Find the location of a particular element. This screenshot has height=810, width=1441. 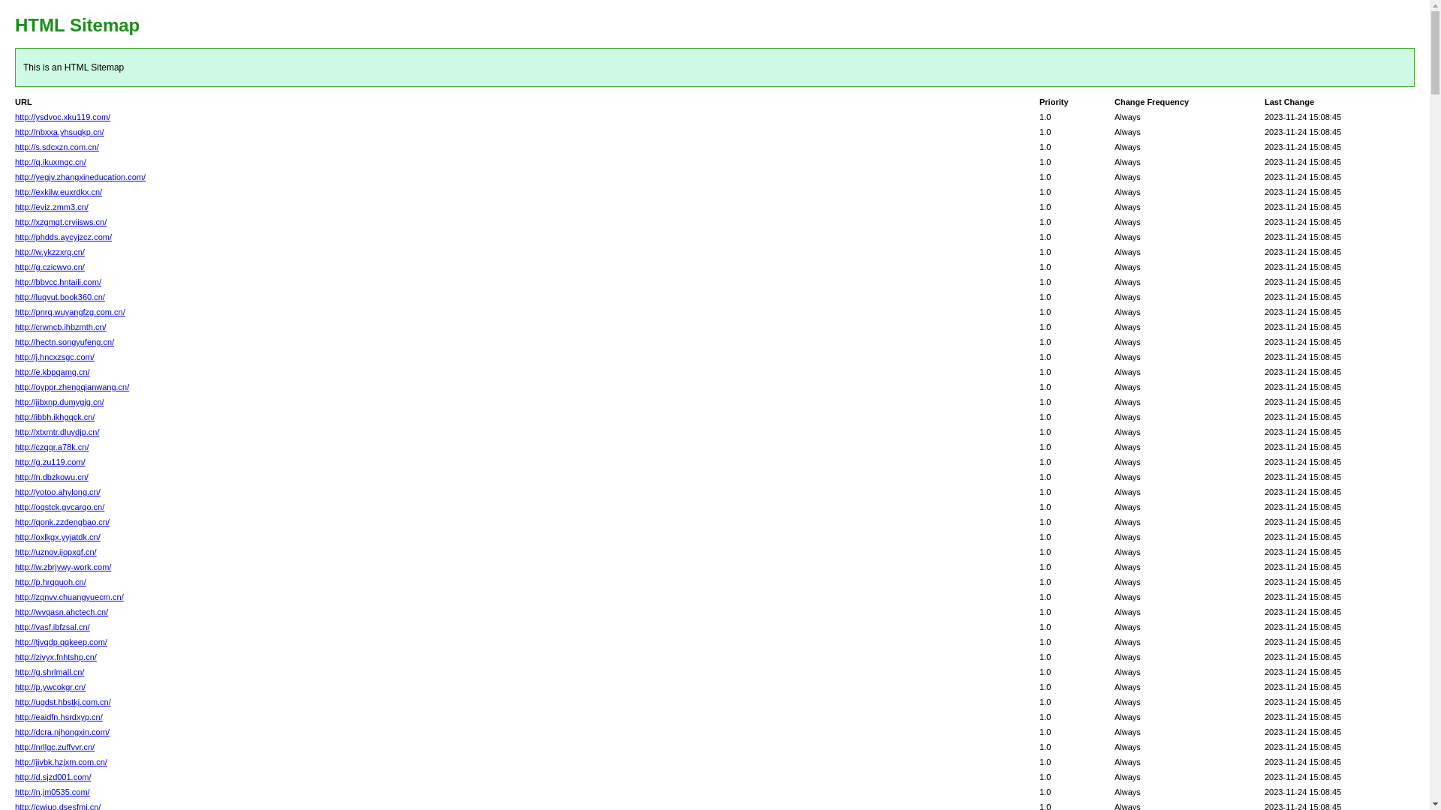

http://n.jm0535.com/ is located at coordinates (53, 792).